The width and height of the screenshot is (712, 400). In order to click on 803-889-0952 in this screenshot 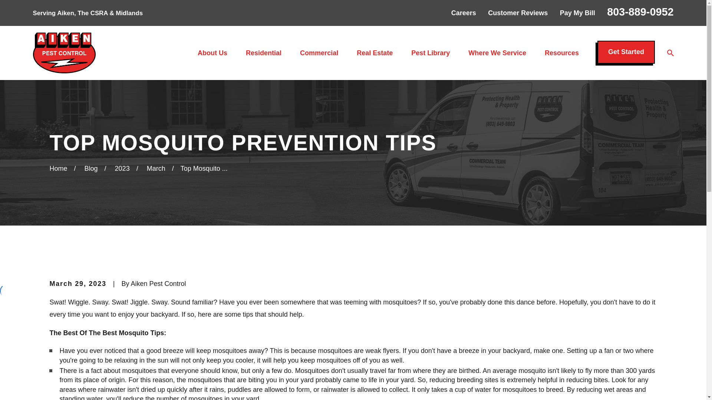, I will do `click(640, 12)`.